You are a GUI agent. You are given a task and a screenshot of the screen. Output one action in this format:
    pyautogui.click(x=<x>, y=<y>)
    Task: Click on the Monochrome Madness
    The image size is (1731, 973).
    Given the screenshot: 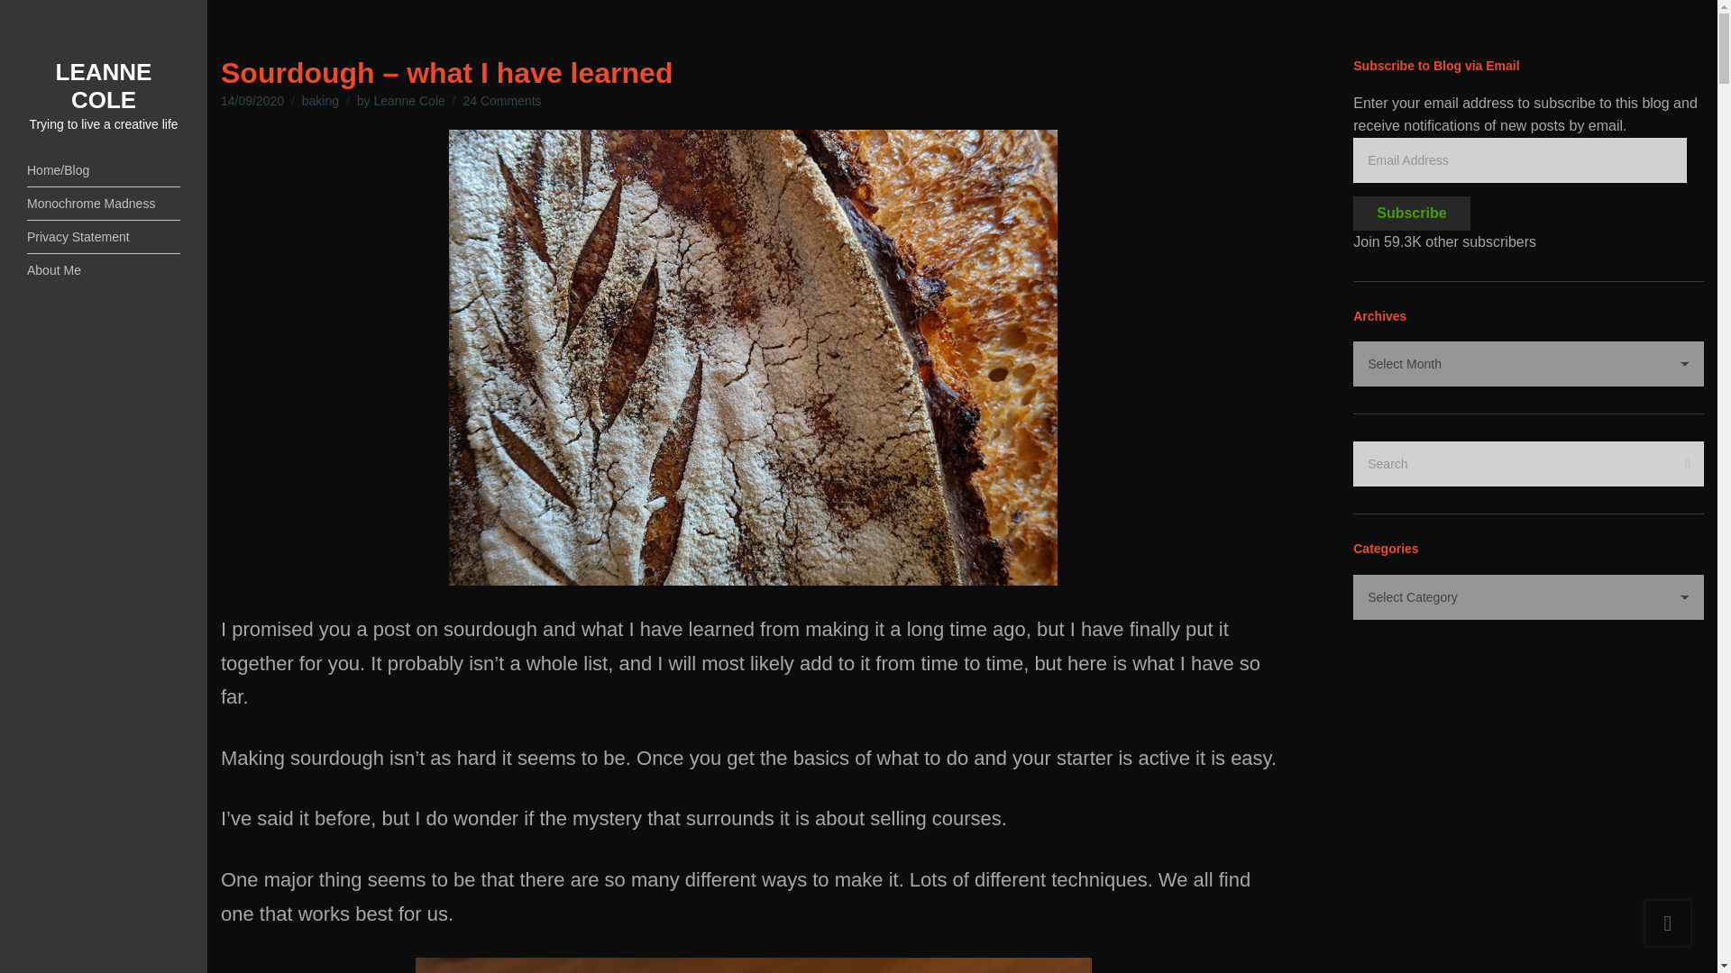 What is the action you would take?
    pyautogui.click(x=103, y=204)
    